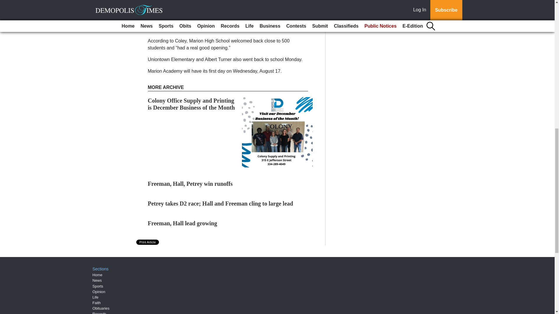 This screenshot has height=314, width=559. Describe the element at coordinates (98, 286) in the screenshot. I see `Sports` at that location.